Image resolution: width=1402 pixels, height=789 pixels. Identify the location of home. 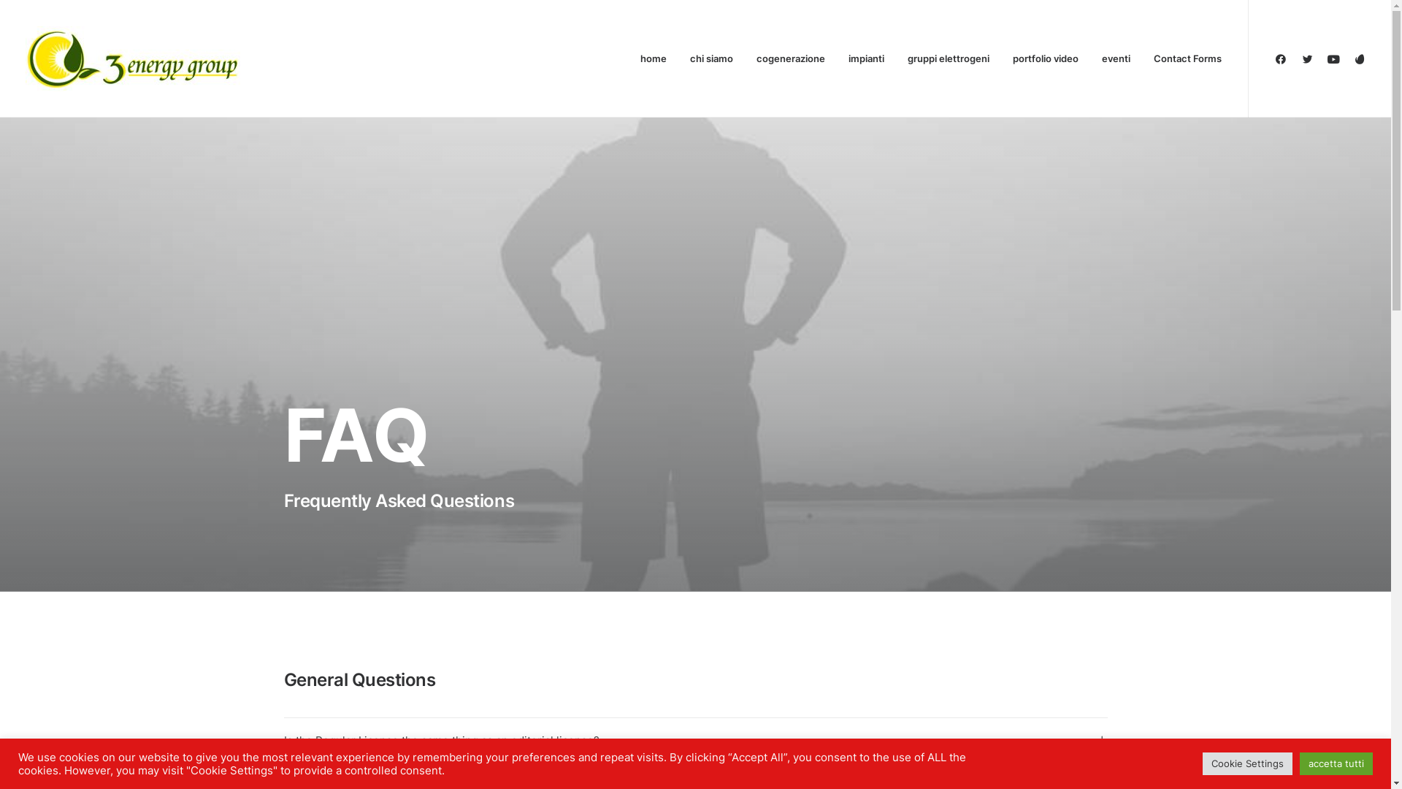
(653, 58).